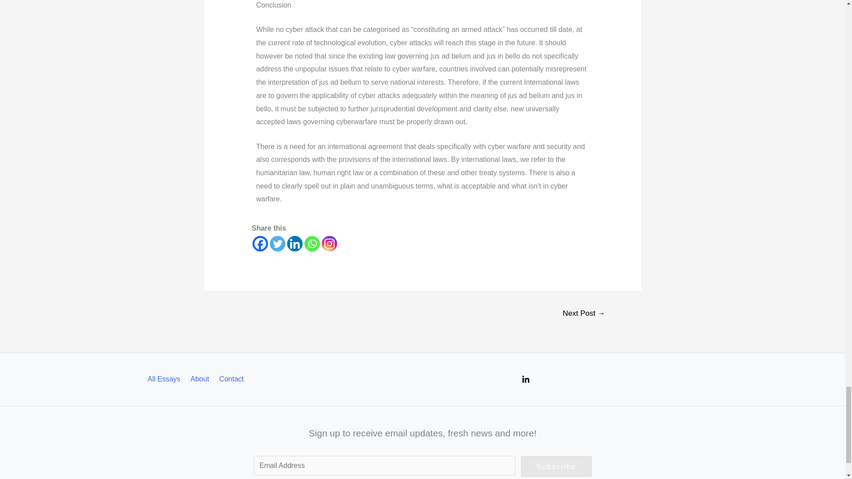 The height and width of the screenshot is (479, 852). Describe the element at coordinates (167, 379) in the screenshot. I see `All Essays` at that location.